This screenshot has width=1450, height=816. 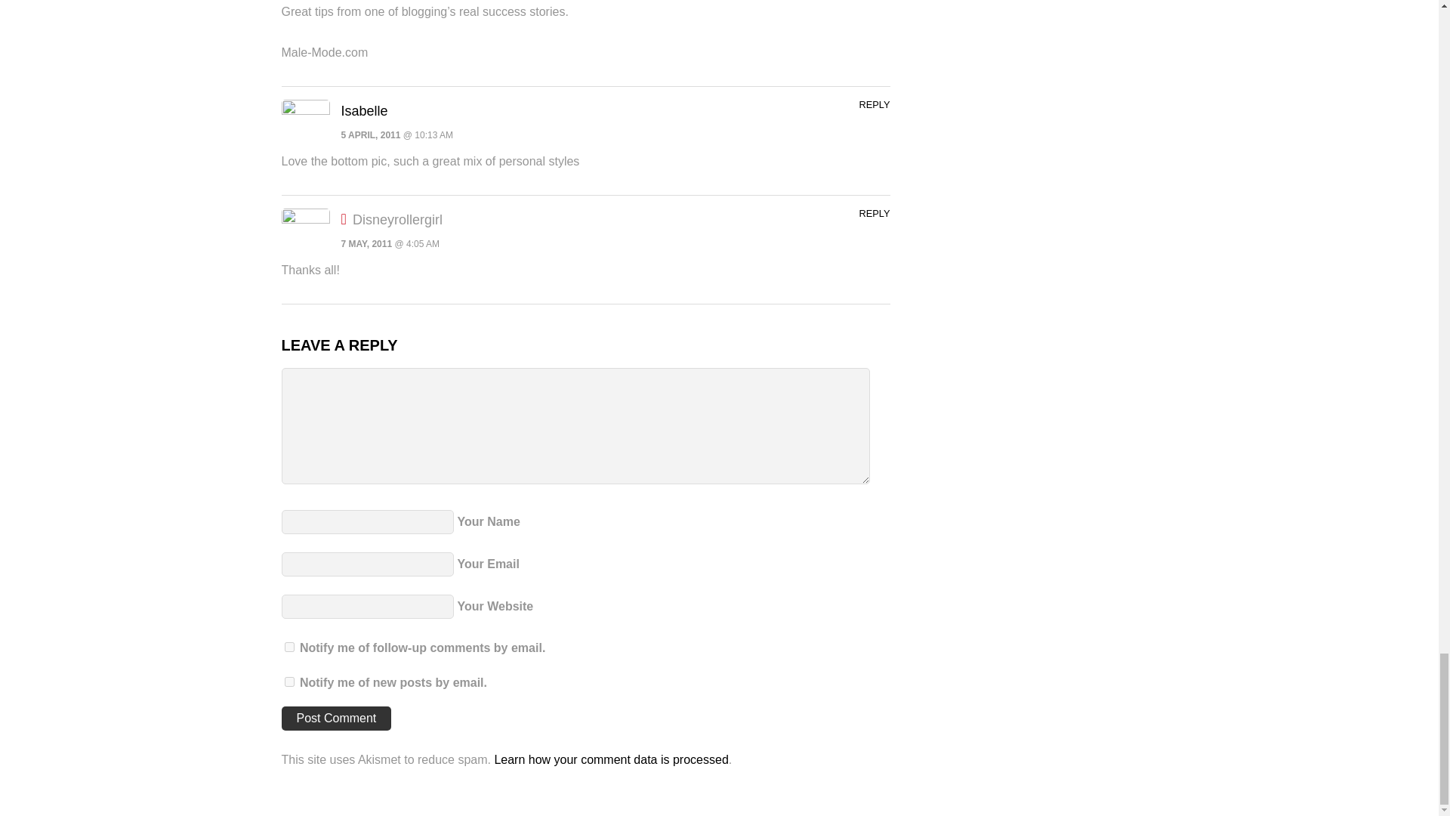 What do you see at coordinates (288, 682) in the screenshot?
I see `subscribe` at bounding box center [288, 682].